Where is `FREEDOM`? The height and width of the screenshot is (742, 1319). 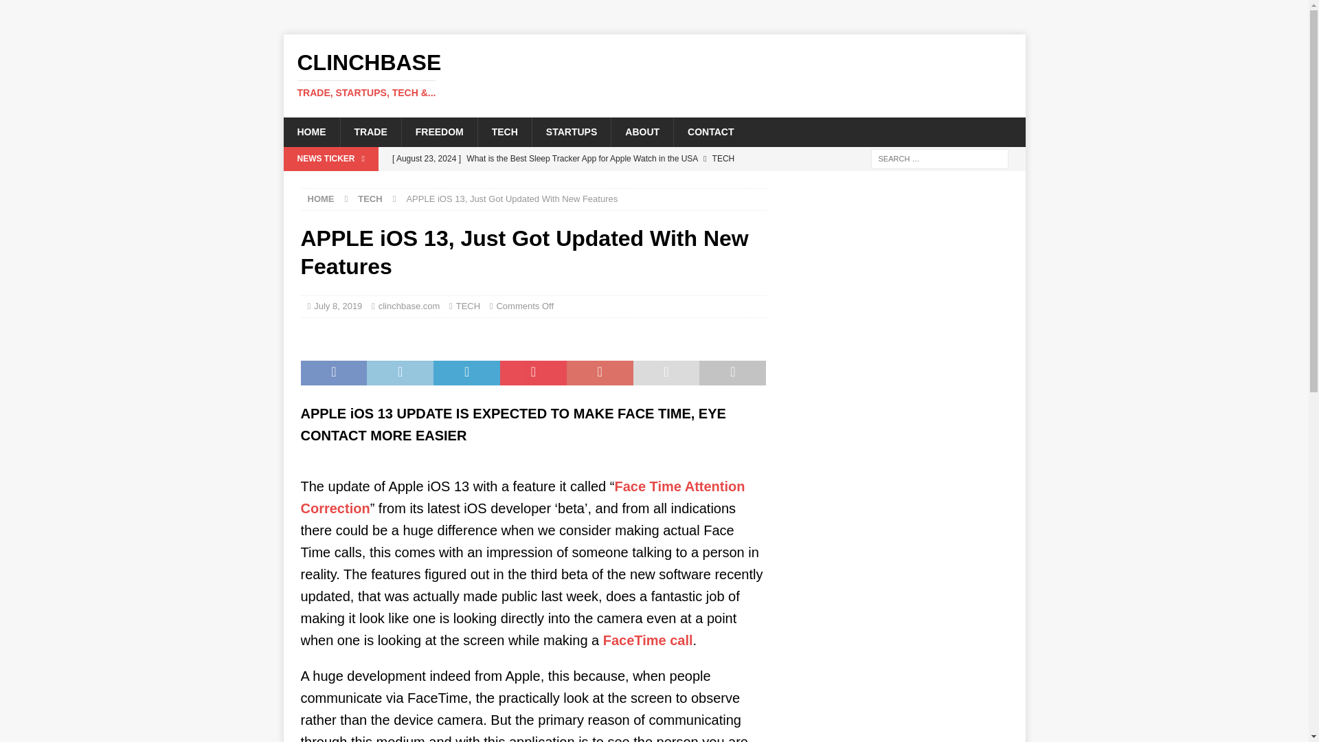
FREEDOM is located at coordinates (439, 131).